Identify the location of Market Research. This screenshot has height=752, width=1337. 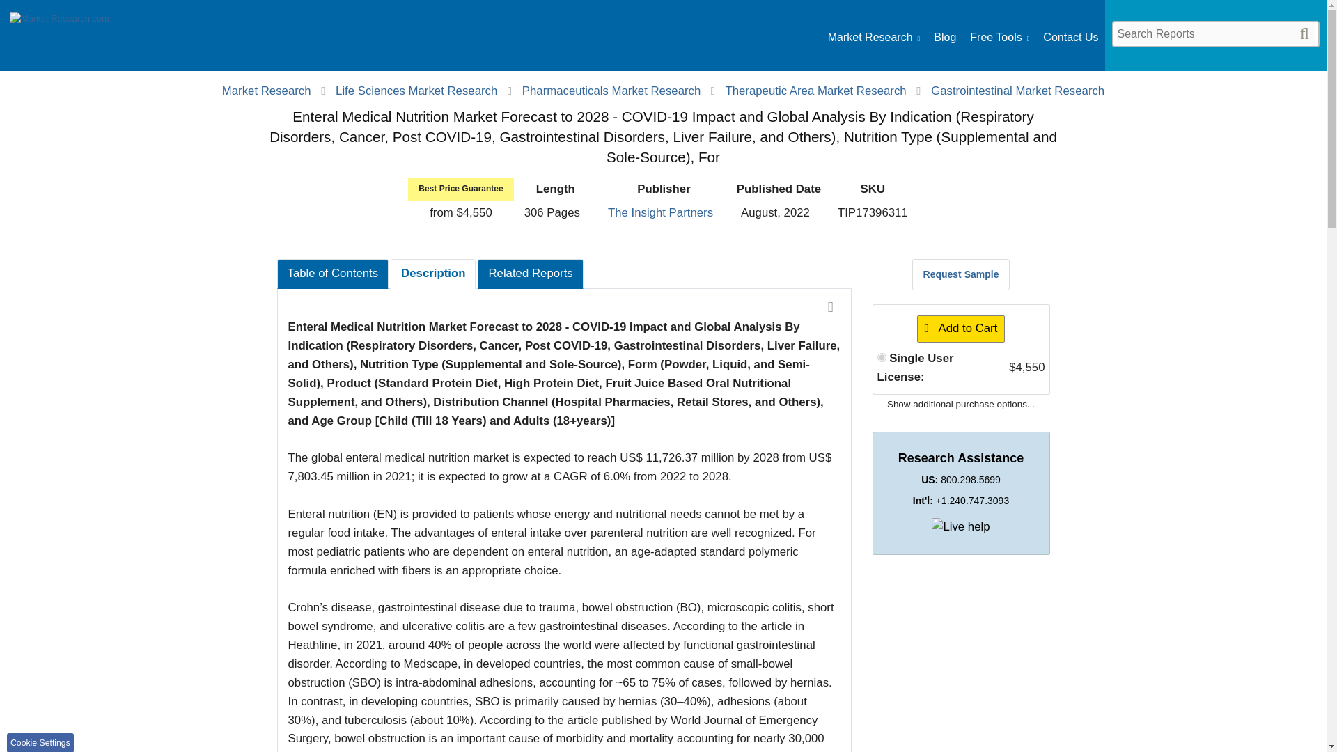
(59, 39).